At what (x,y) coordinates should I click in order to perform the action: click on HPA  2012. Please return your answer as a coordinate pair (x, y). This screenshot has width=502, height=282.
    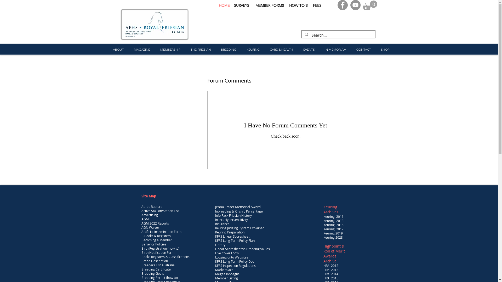
    Looking at the image, I should click on (330, 266).